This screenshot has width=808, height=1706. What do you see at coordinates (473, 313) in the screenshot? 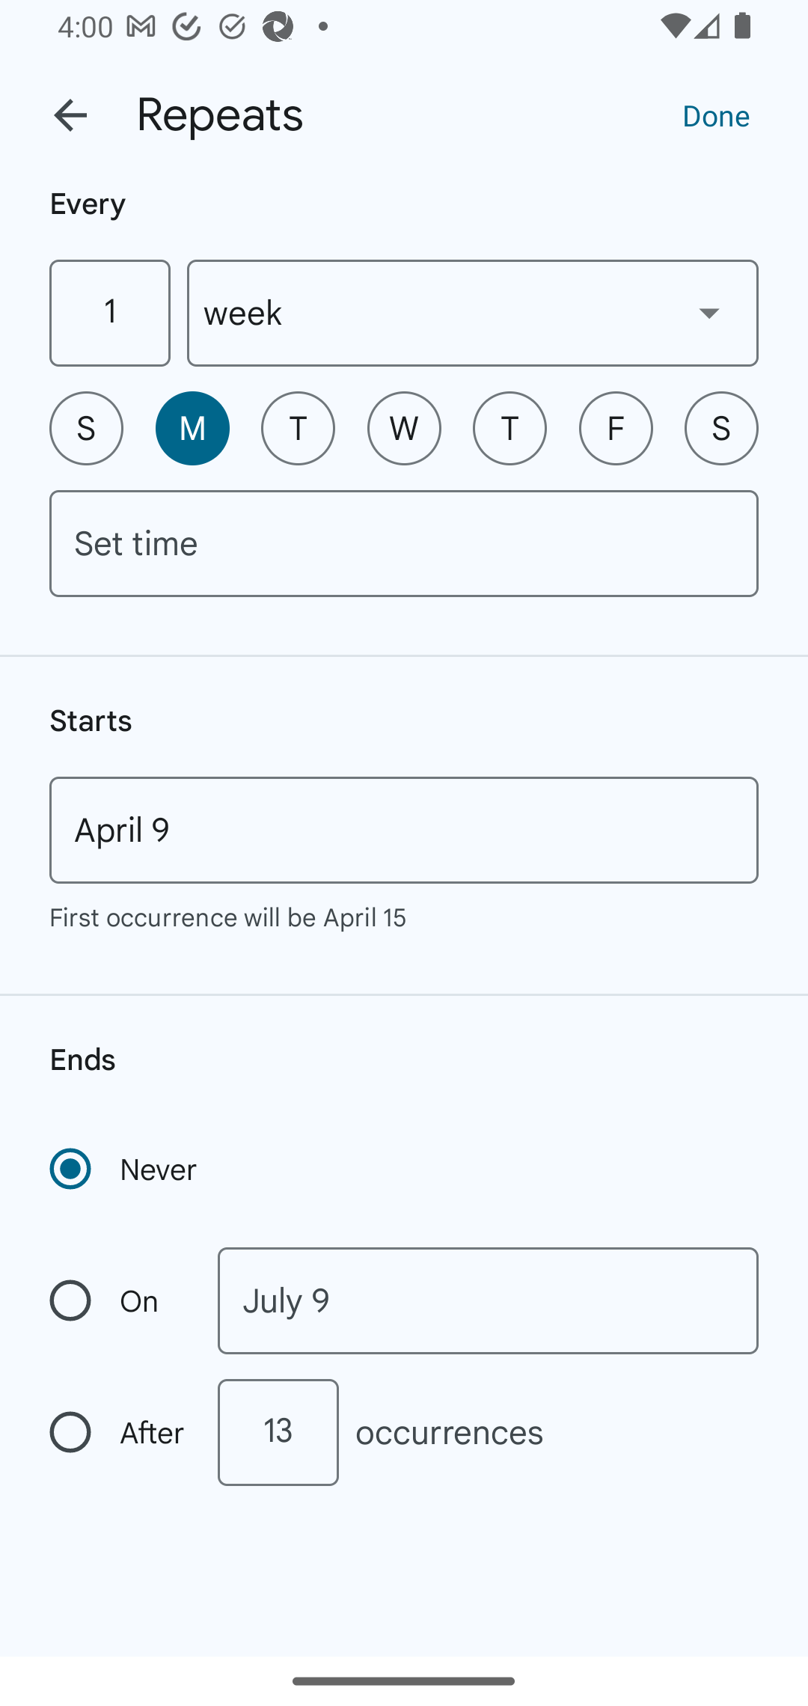
I see `week` at bounding box center [473, 313].